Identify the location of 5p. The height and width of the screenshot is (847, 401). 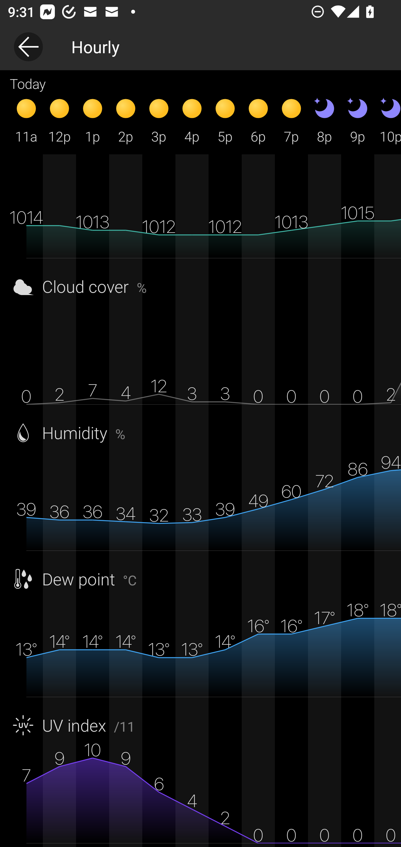
(225, 120).